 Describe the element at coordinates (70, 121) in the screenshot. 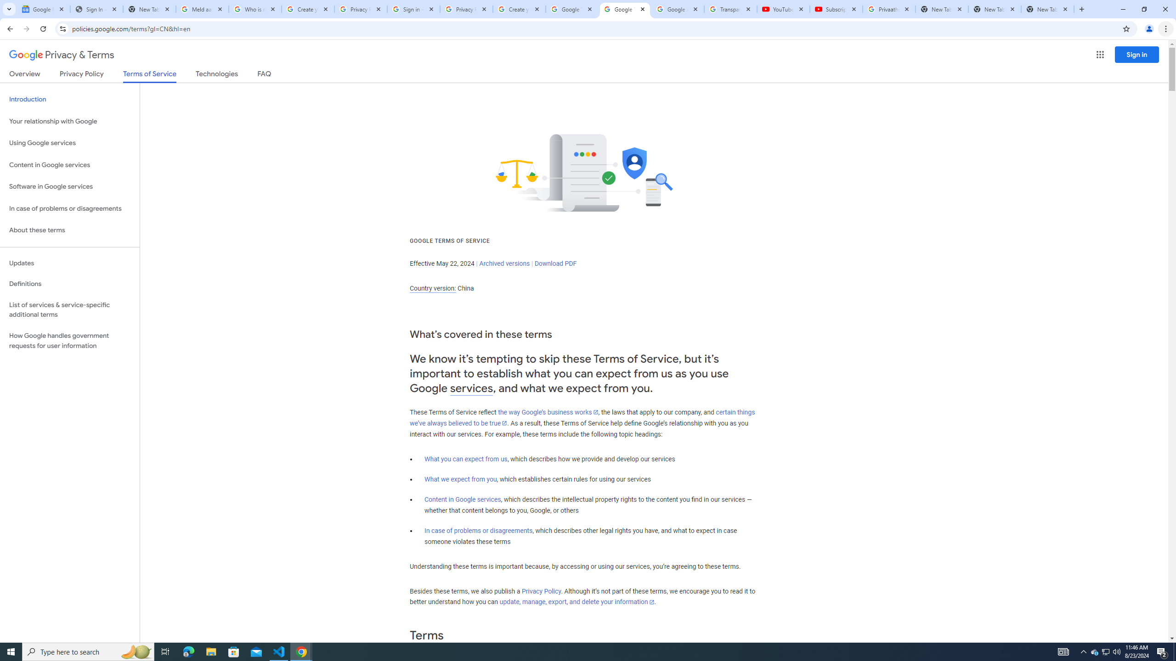

I see `Your relationship with Google` at that location.